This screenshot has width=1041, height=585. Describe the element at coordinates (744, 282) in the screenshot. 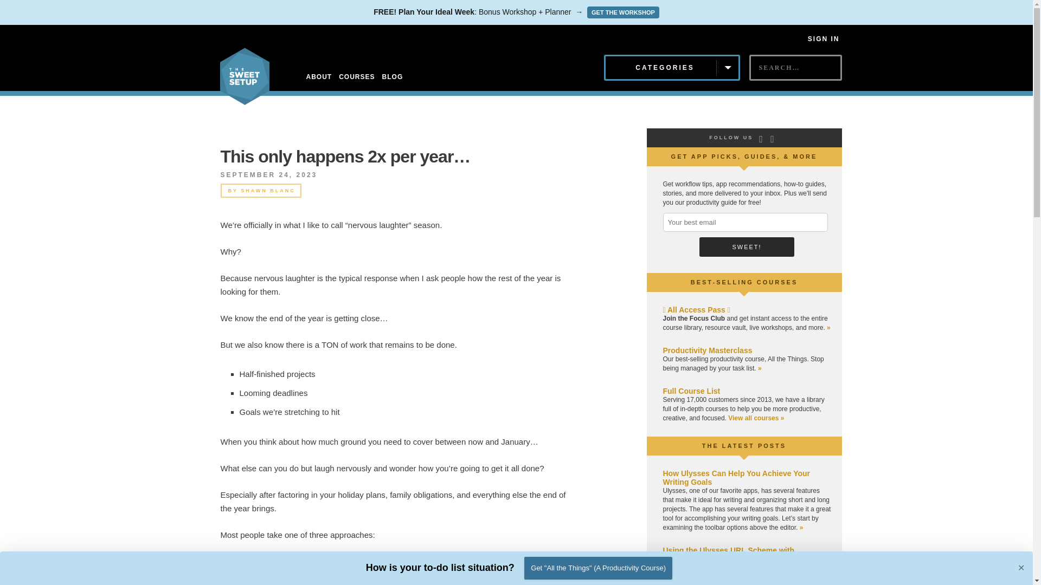

I see `BEST-SELLING COURSES` at that location.